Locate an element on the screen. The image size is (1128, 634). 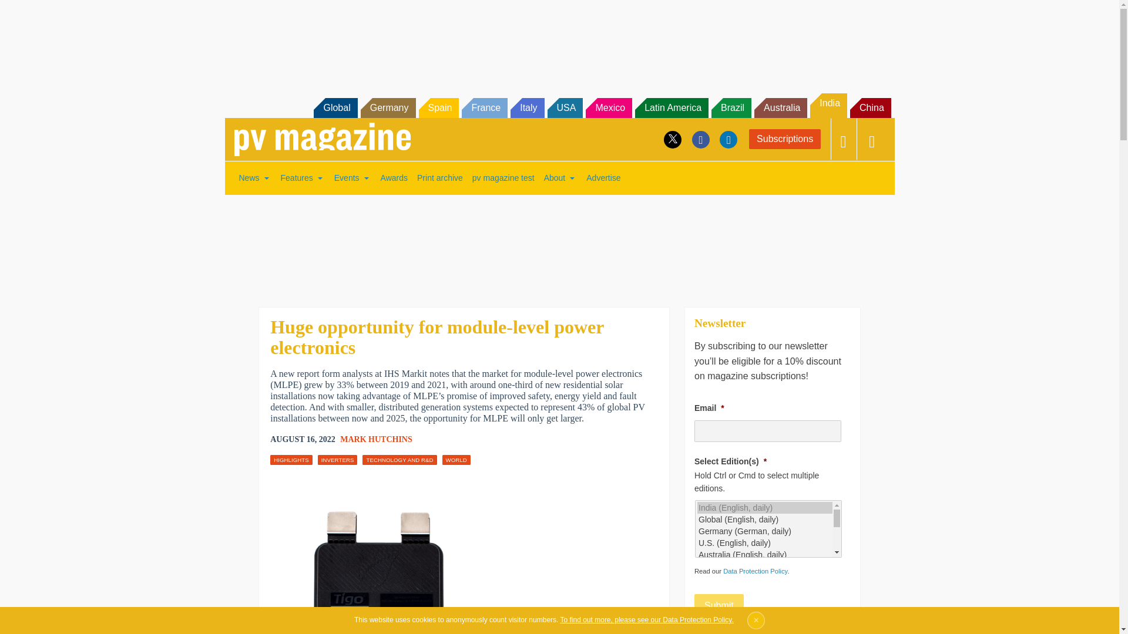
Italy is located at coordinates (527, 108).